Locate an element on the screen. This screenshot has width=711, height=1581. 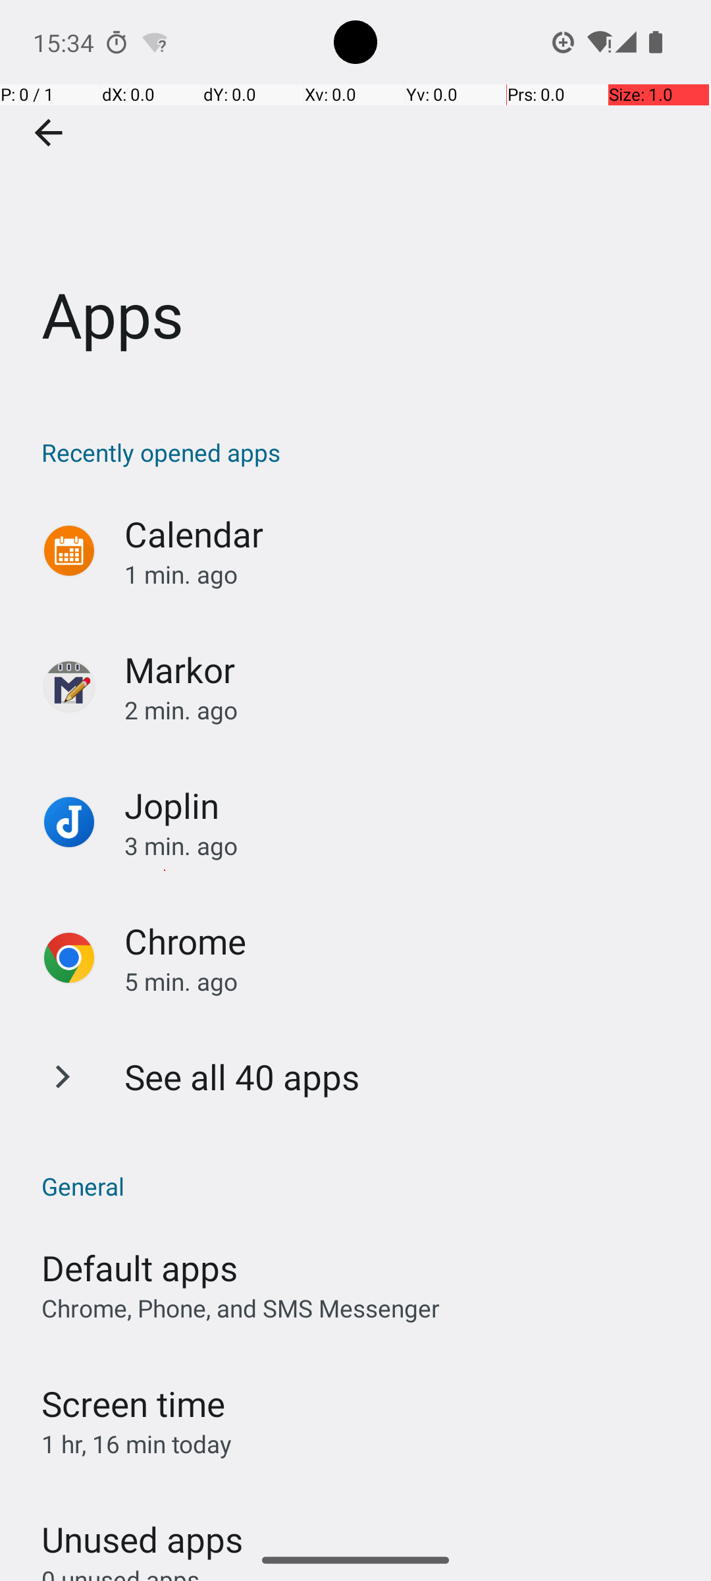
1 hr, 16 min today is located at coordinates (137, 1444).